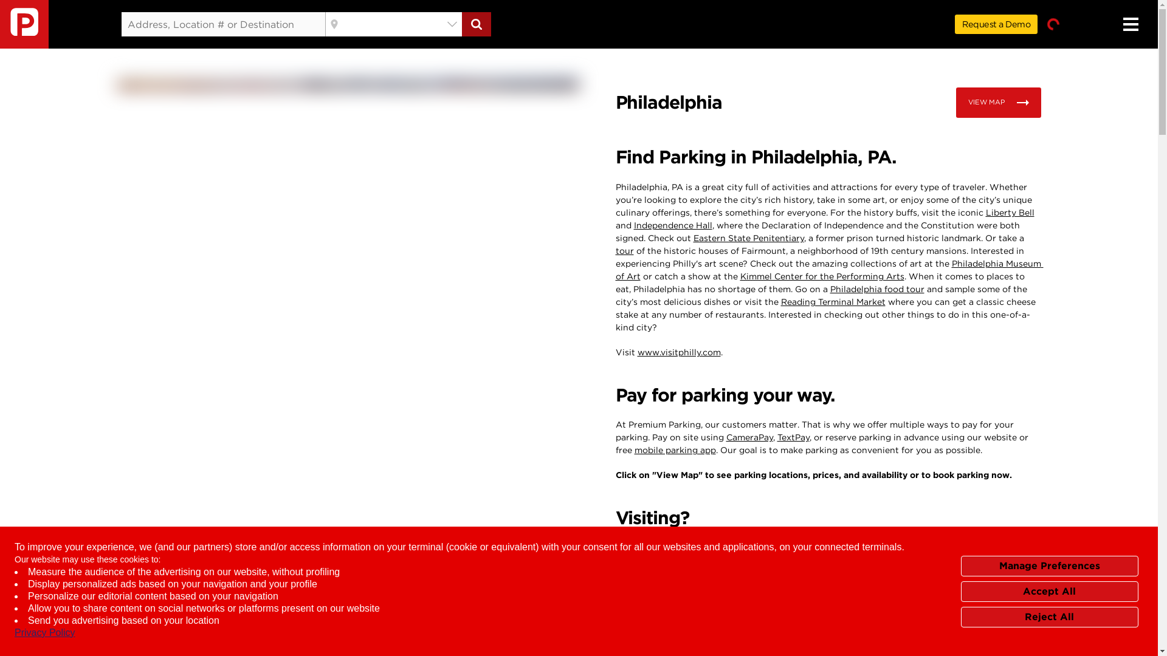 Image resolution: width=1167 pixels, height=656 pixels. What do you see at coordinates (833, 302) in the screenshot?
I see `Reading Terminal Market` at bounding box center [833, 302].